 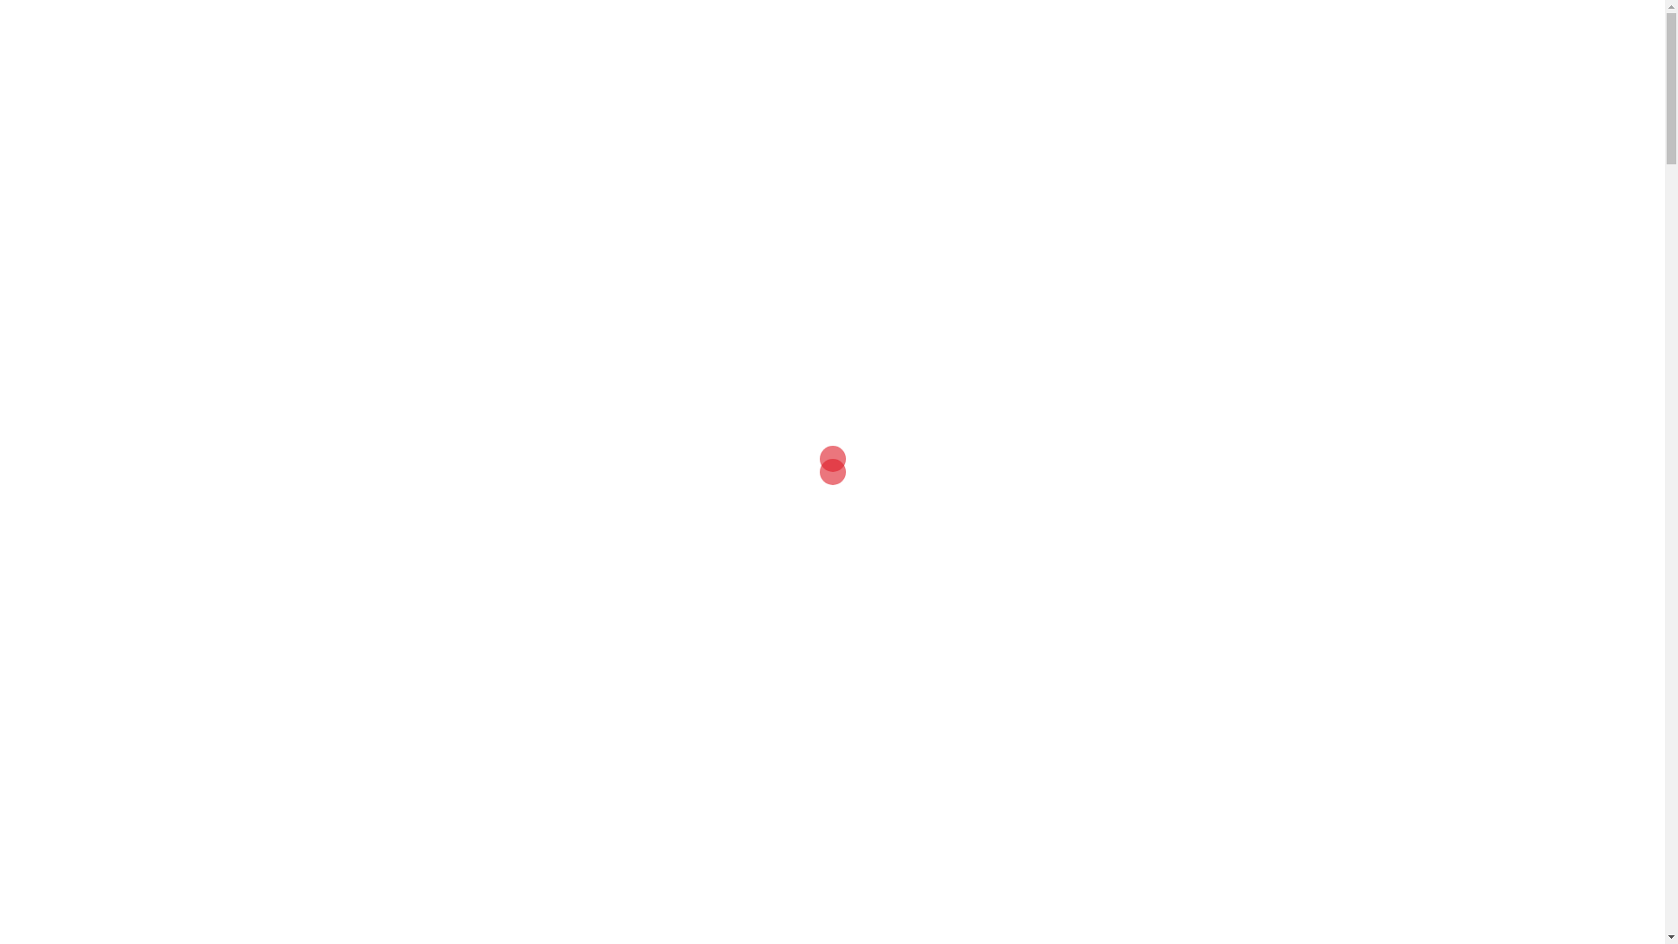 What do you see at coordinates (1216, 26) in the screenshot?
I see `Facebook` at bounding box center [1216, 26].